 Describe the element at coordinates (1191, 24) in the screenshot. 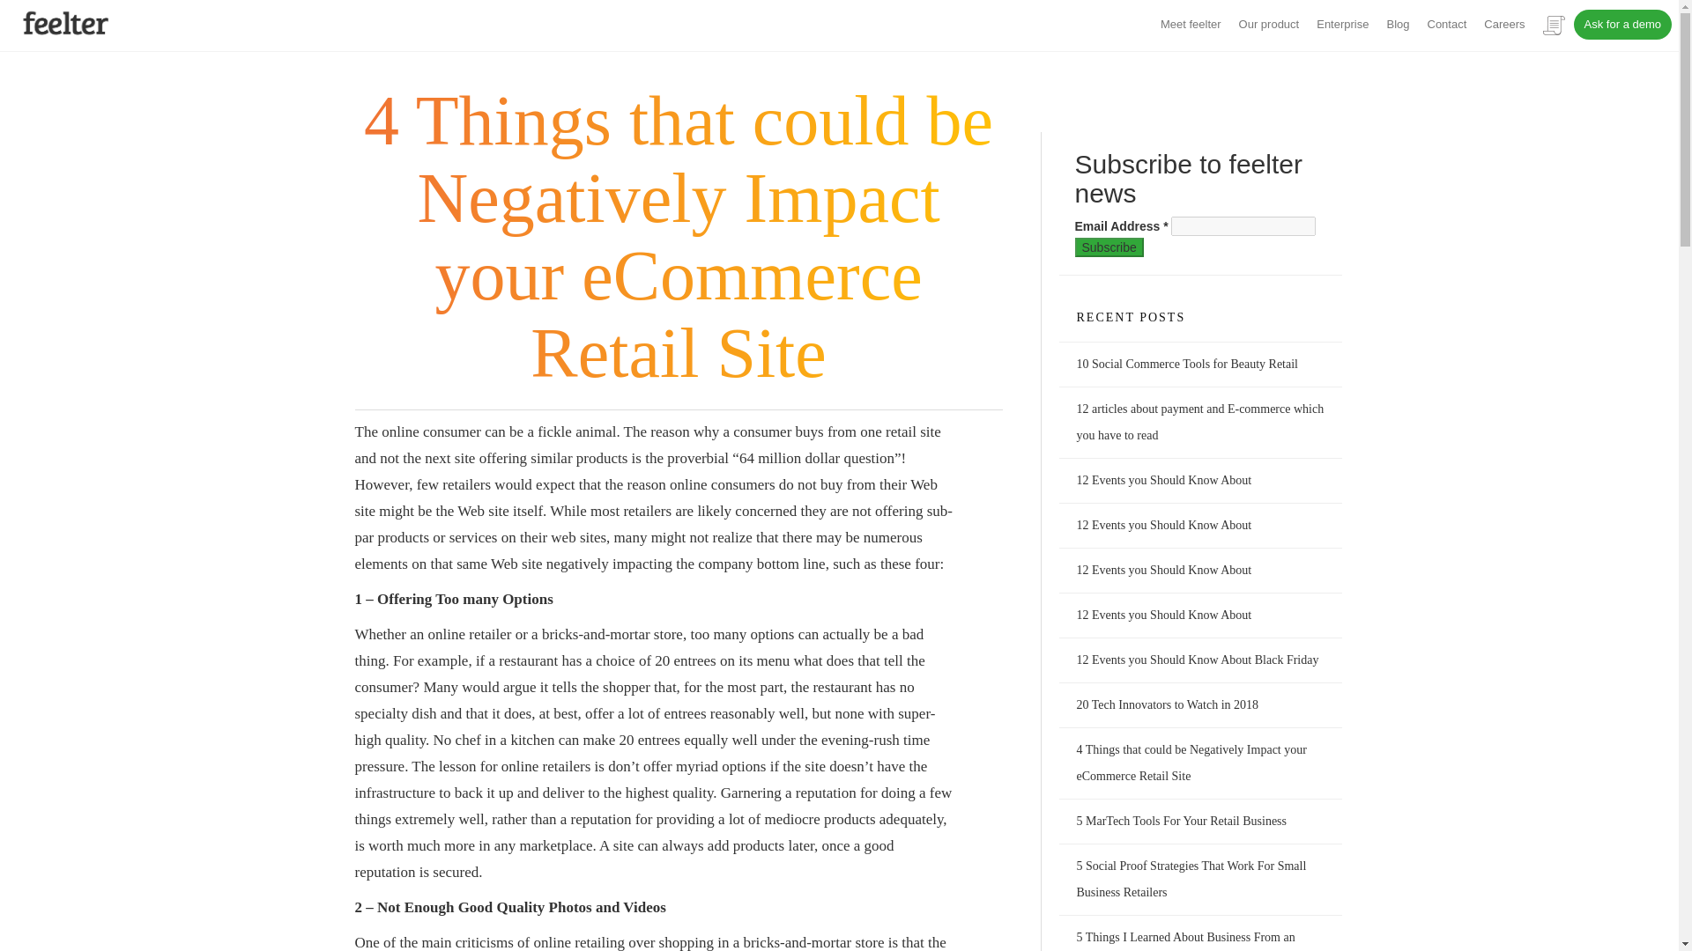

I see `Meet feelter` at that location.